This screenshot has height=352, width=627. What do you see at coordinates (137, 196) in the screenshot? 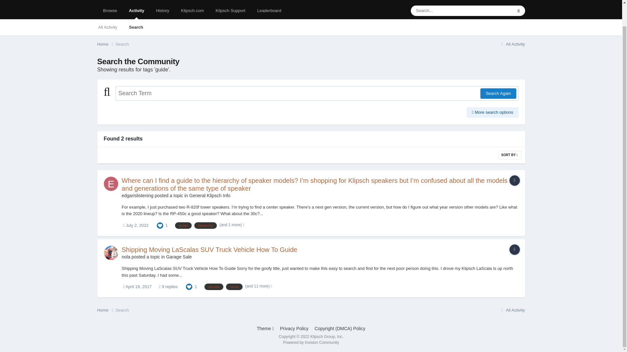
I see `Go to edgarislistening's profile` at bounding box center [137, 196].